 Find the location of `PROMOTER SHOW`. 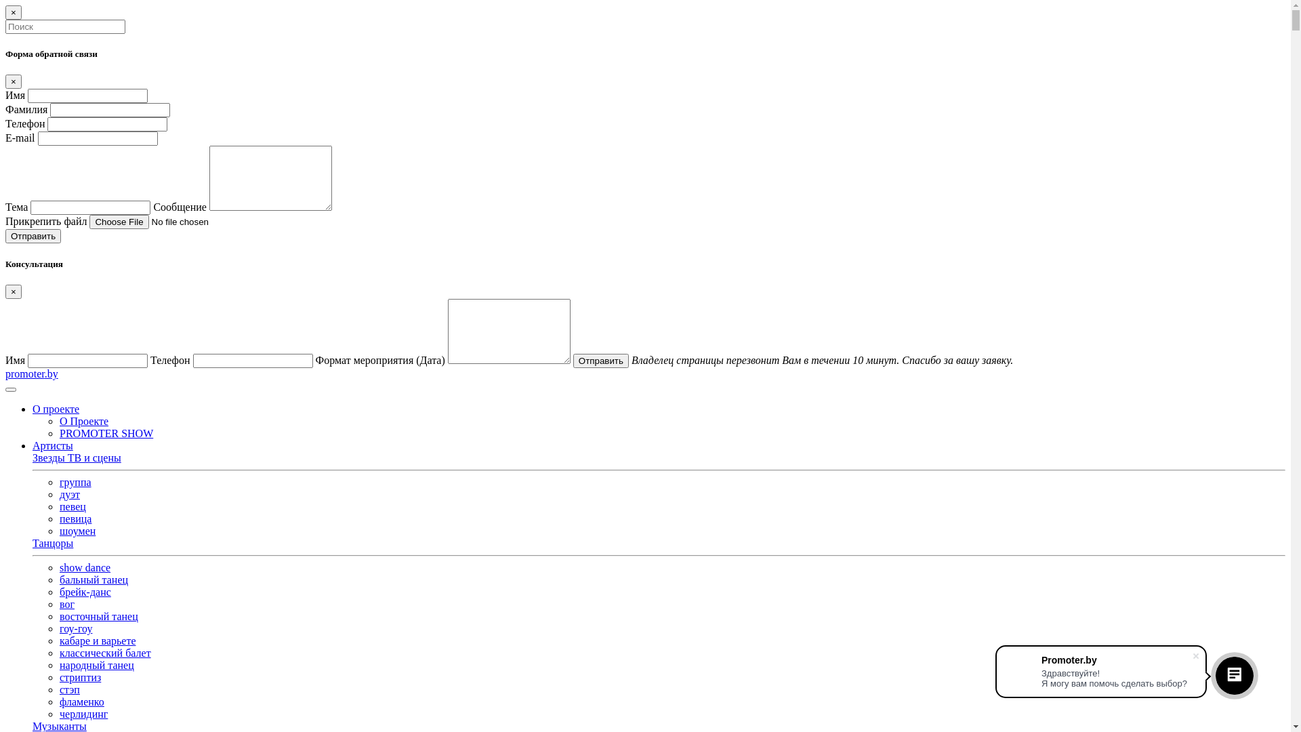

PROMOTER SHOW is located at coordinates (106, 434).